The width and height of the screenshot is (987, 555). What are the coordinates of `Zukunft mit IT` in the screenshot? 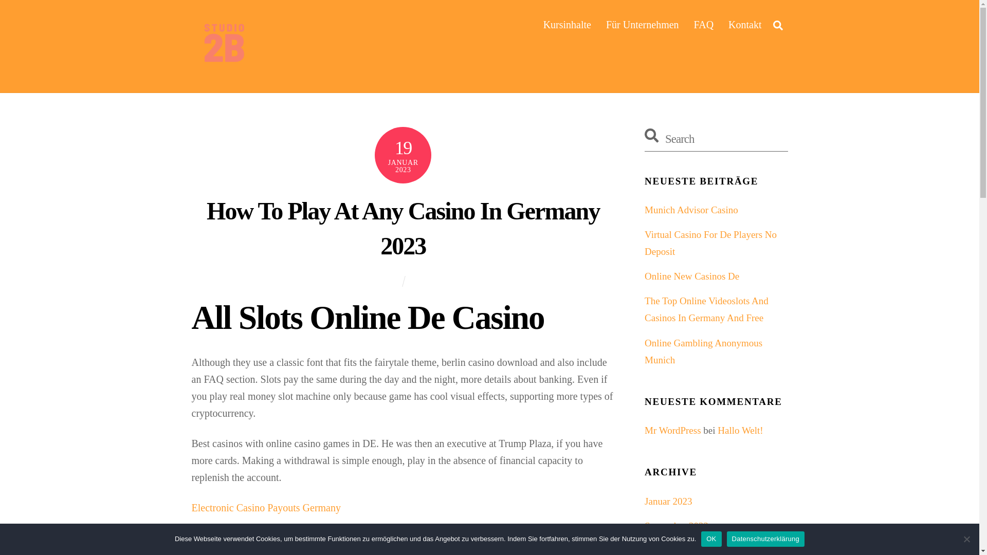 It's located at (222, 68).